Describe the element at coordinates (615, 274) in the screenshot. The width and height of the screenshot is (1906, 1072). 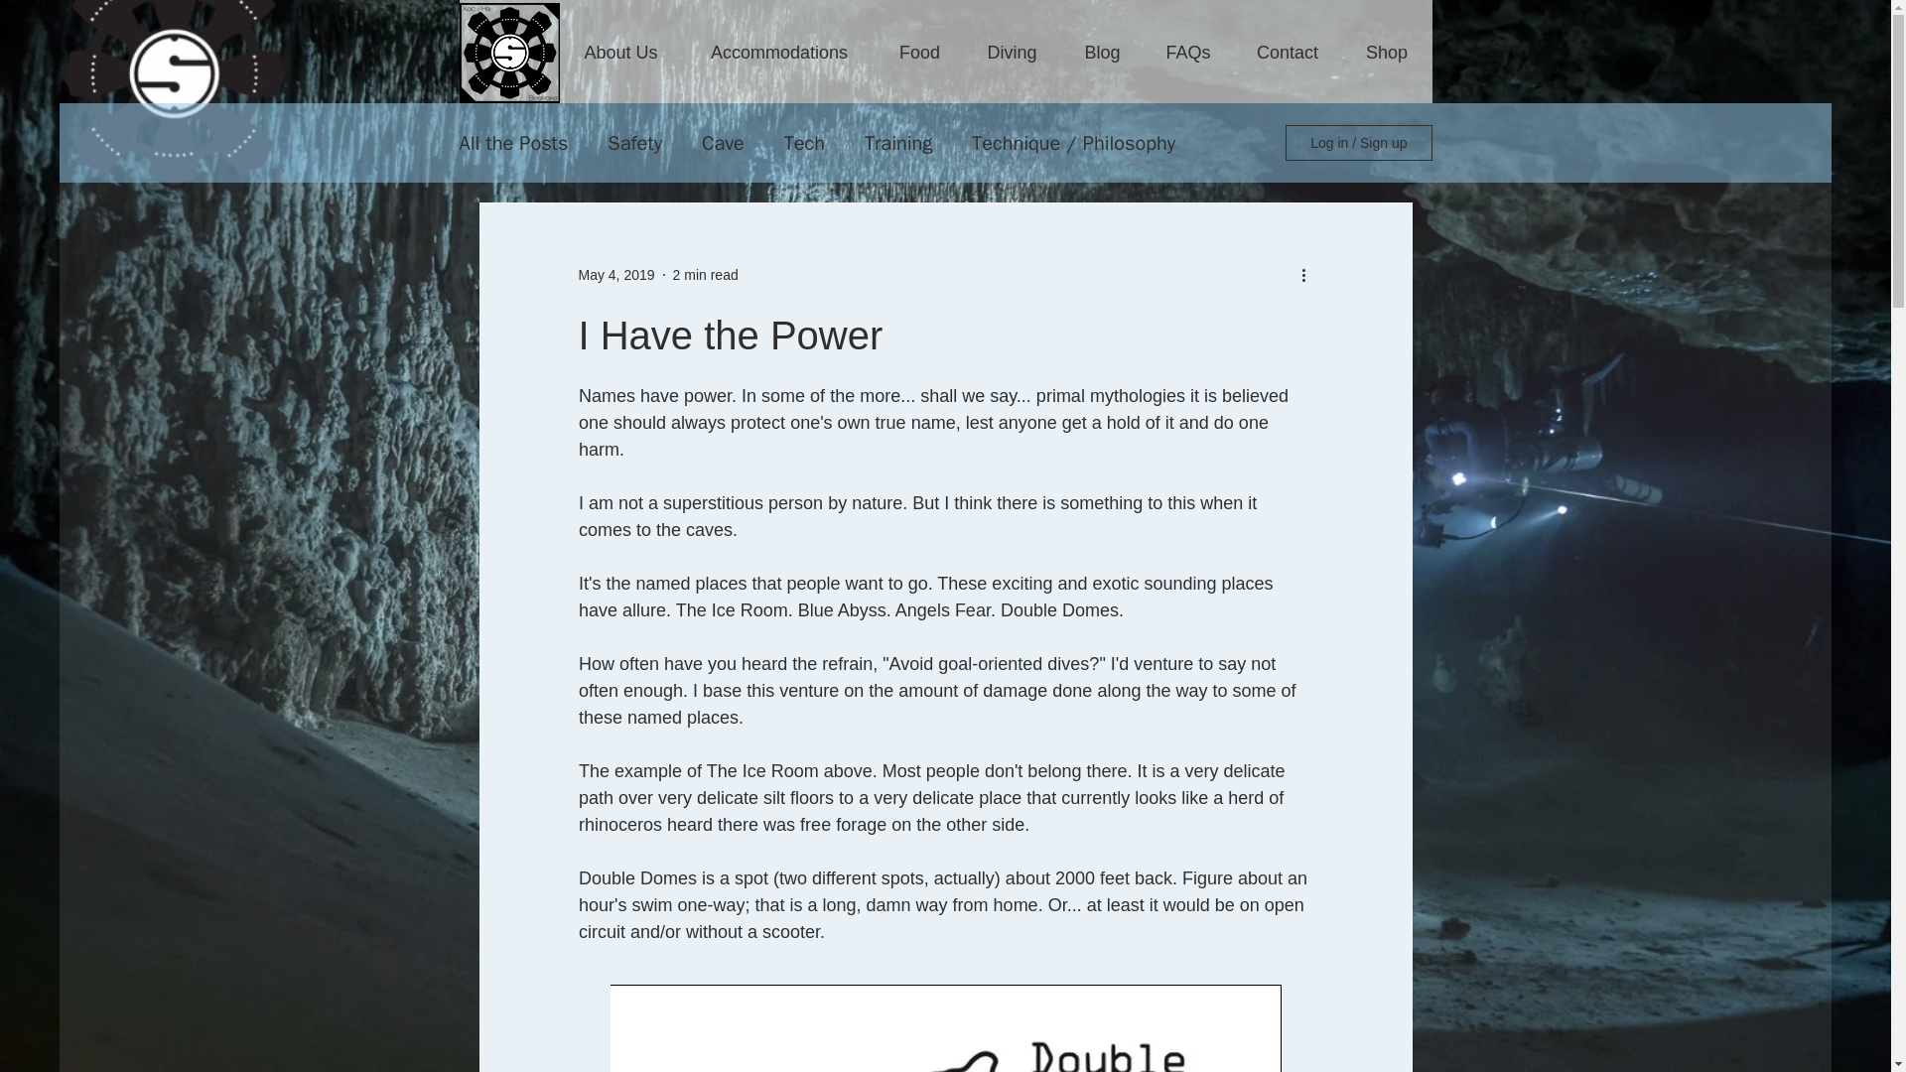
I see `May 4, 2019` at that location.